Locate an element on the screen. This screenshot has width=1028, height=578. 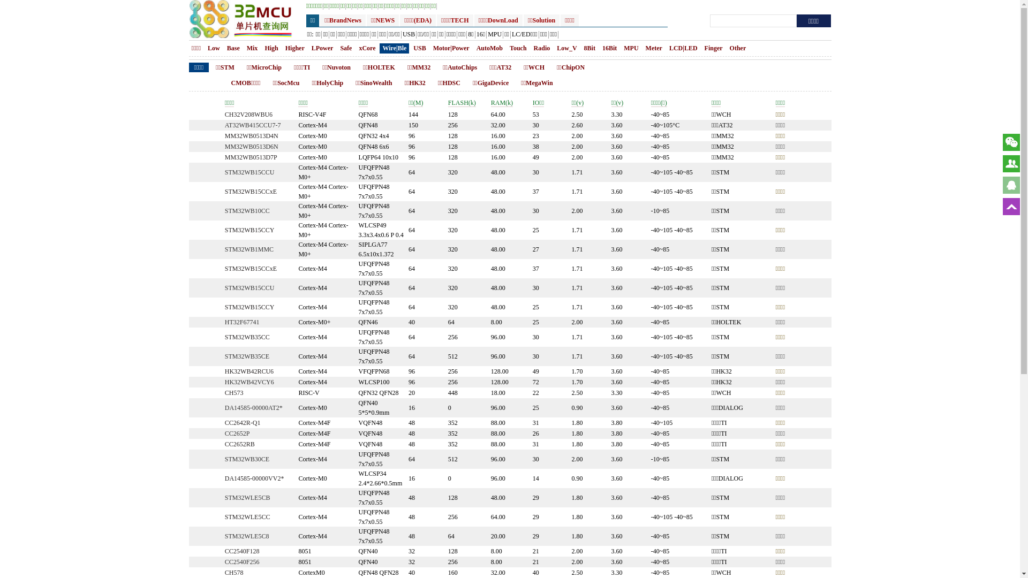
STM32WLE5C8 is located at coordinates (247, 536).